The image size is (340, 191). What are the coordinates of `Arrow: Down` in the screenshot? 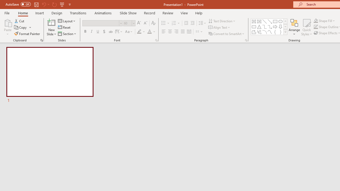 It's located at (280, 27).